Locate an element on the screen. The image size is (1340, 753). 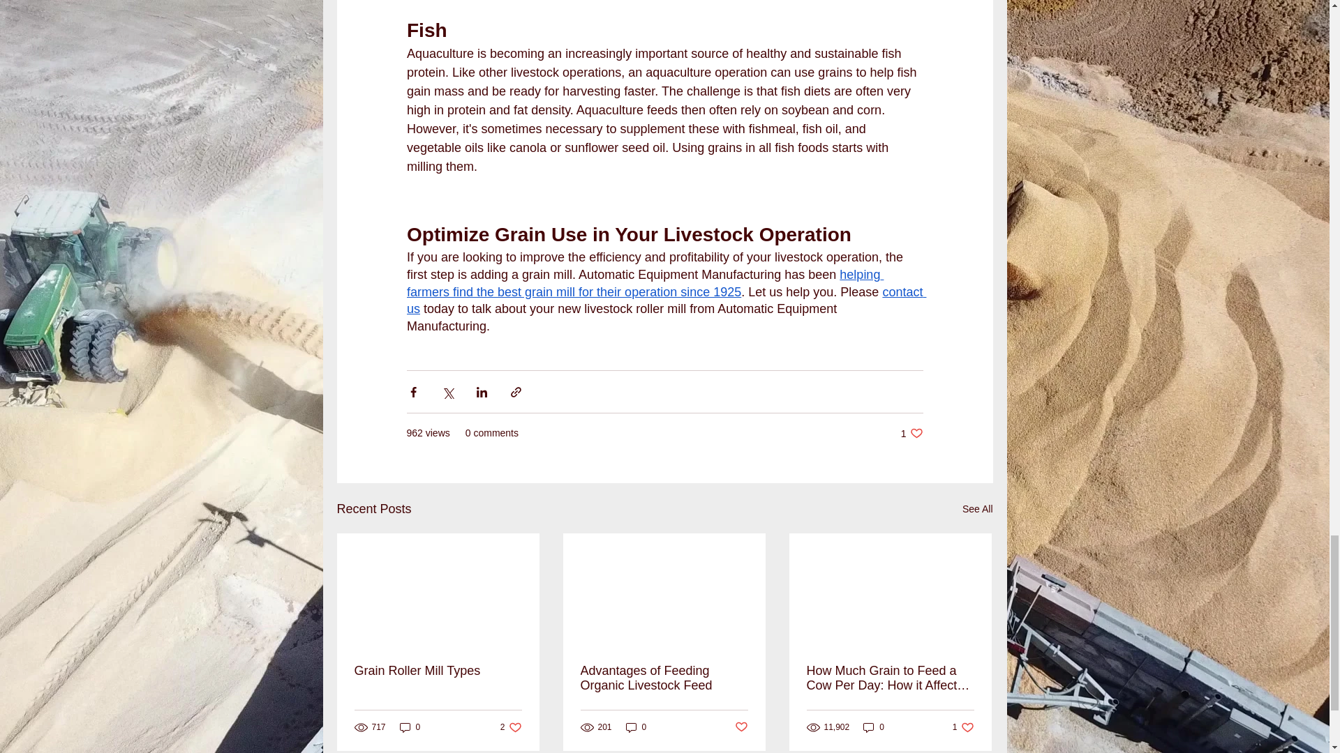
See All is located at coordinates (666, 301).